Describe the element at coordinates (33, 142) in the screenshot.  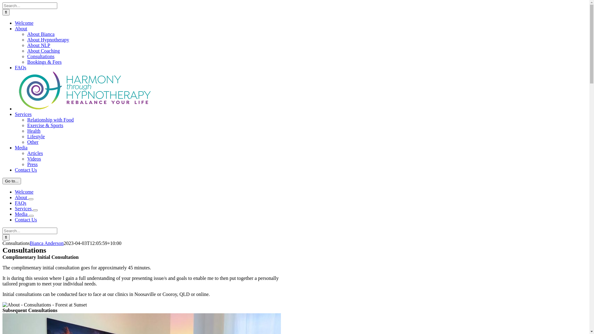
I see `Other` at that location.